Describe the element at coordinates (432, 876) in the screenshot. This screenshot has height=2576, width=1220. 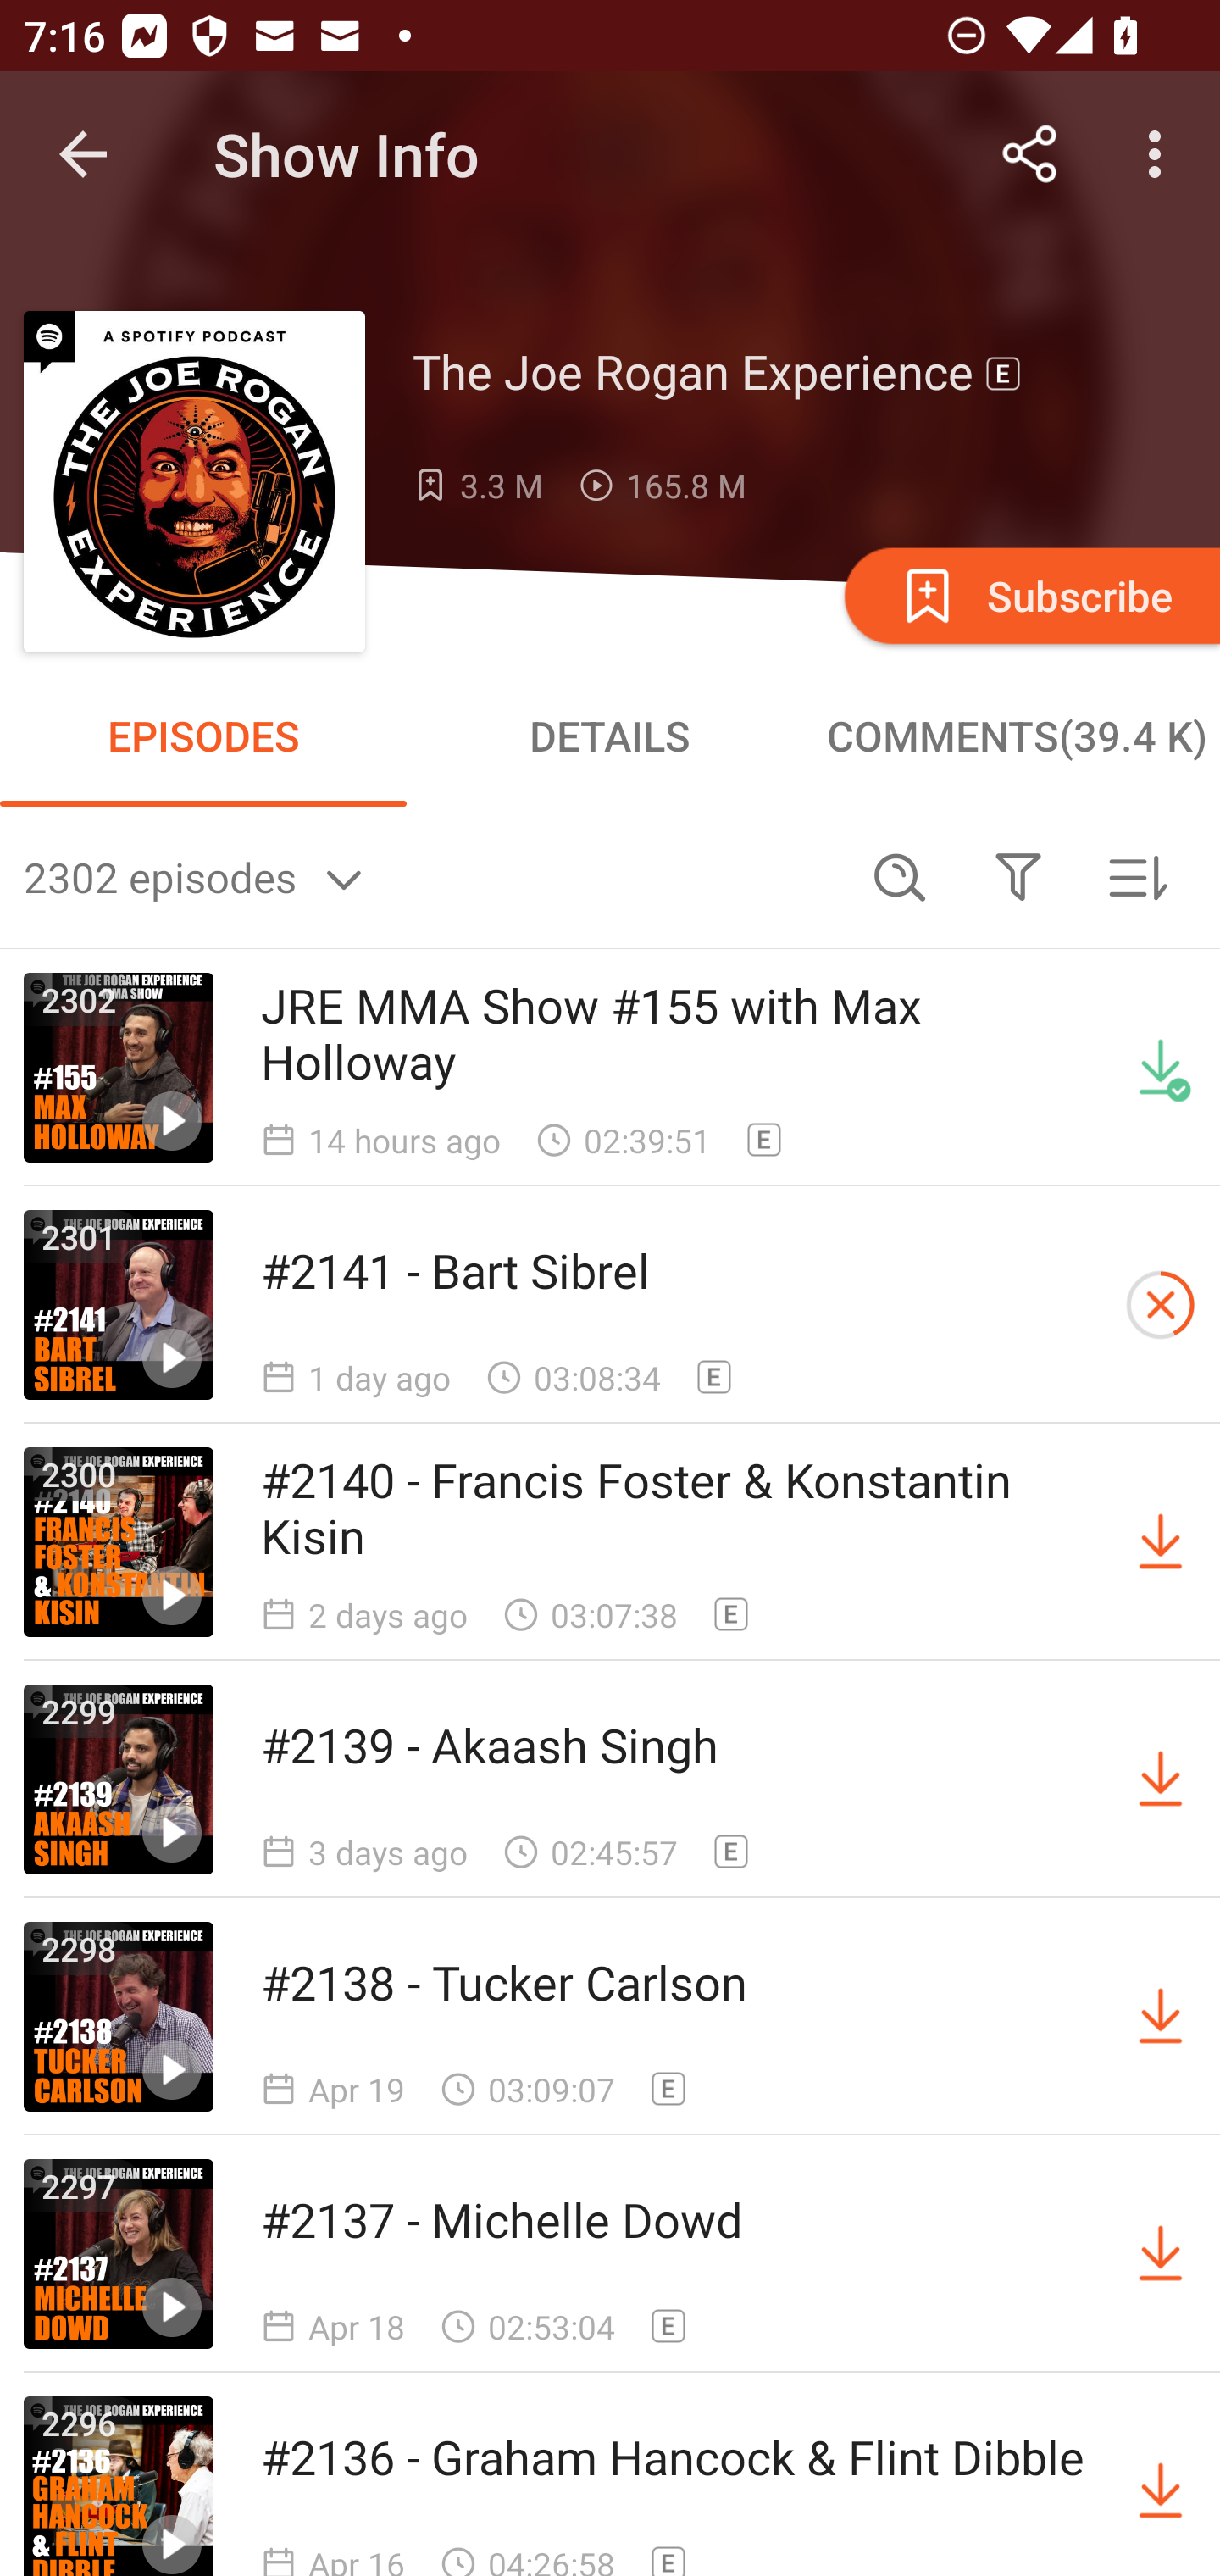
I see `2302 episodes ` at that location.